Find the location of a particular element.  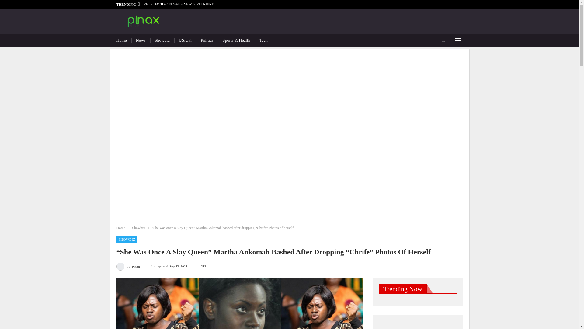

Politics is located at coordinates (207, 40).